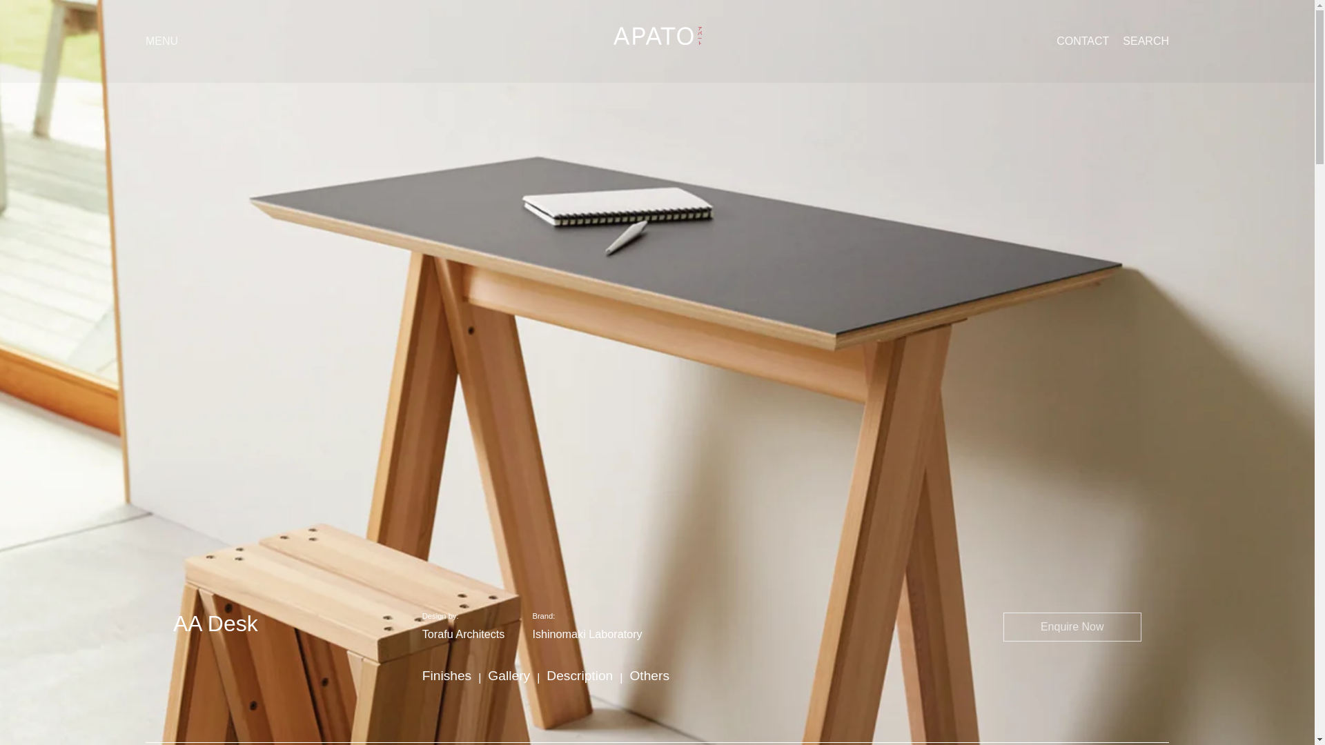 The width and height of the screenshot is (1325, 745). I want to click on MENU, so click(161, 41).